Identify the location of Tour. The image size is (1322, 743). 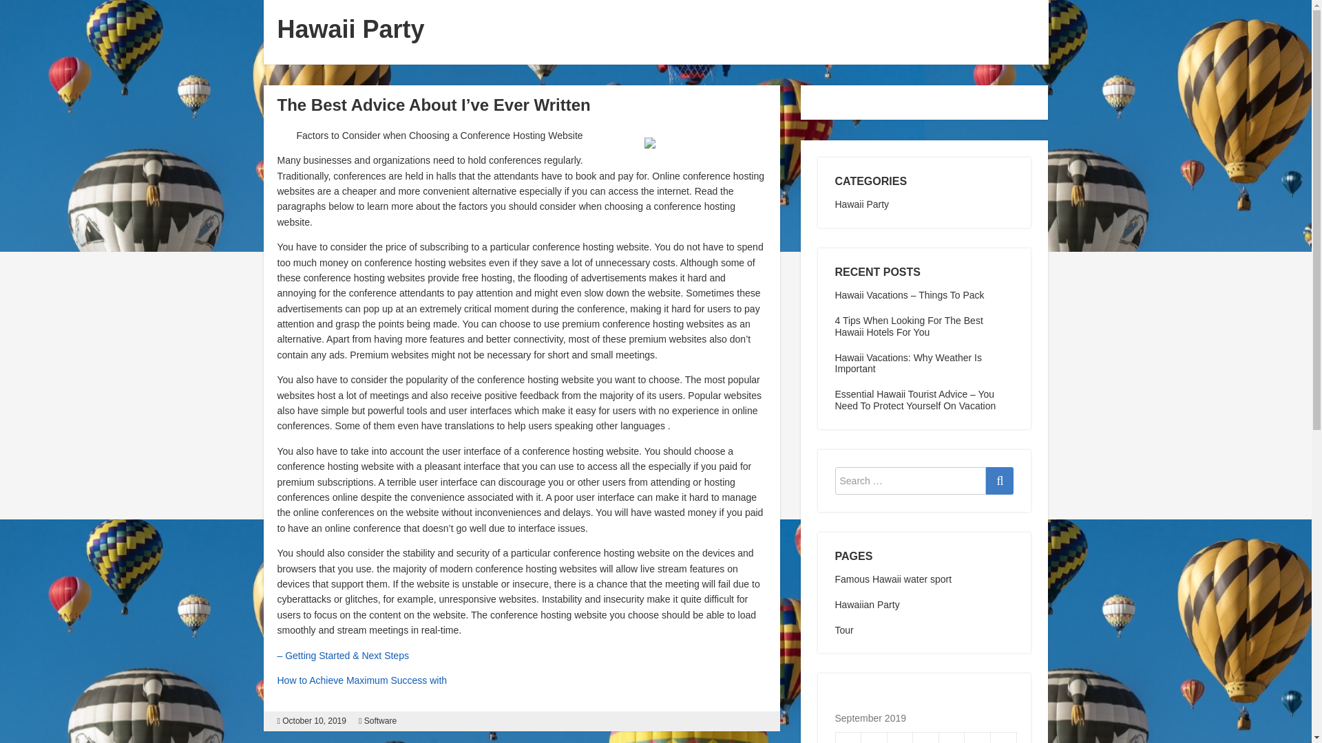
(843, 630).